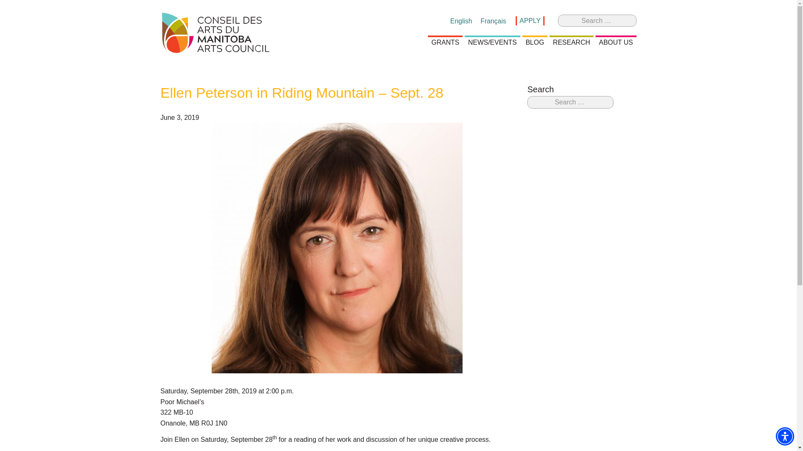 This screenshot has height=451, width=803. Describe the element at coordinates (445, 43) in the screenshot. I see `GRANTS` at that location.